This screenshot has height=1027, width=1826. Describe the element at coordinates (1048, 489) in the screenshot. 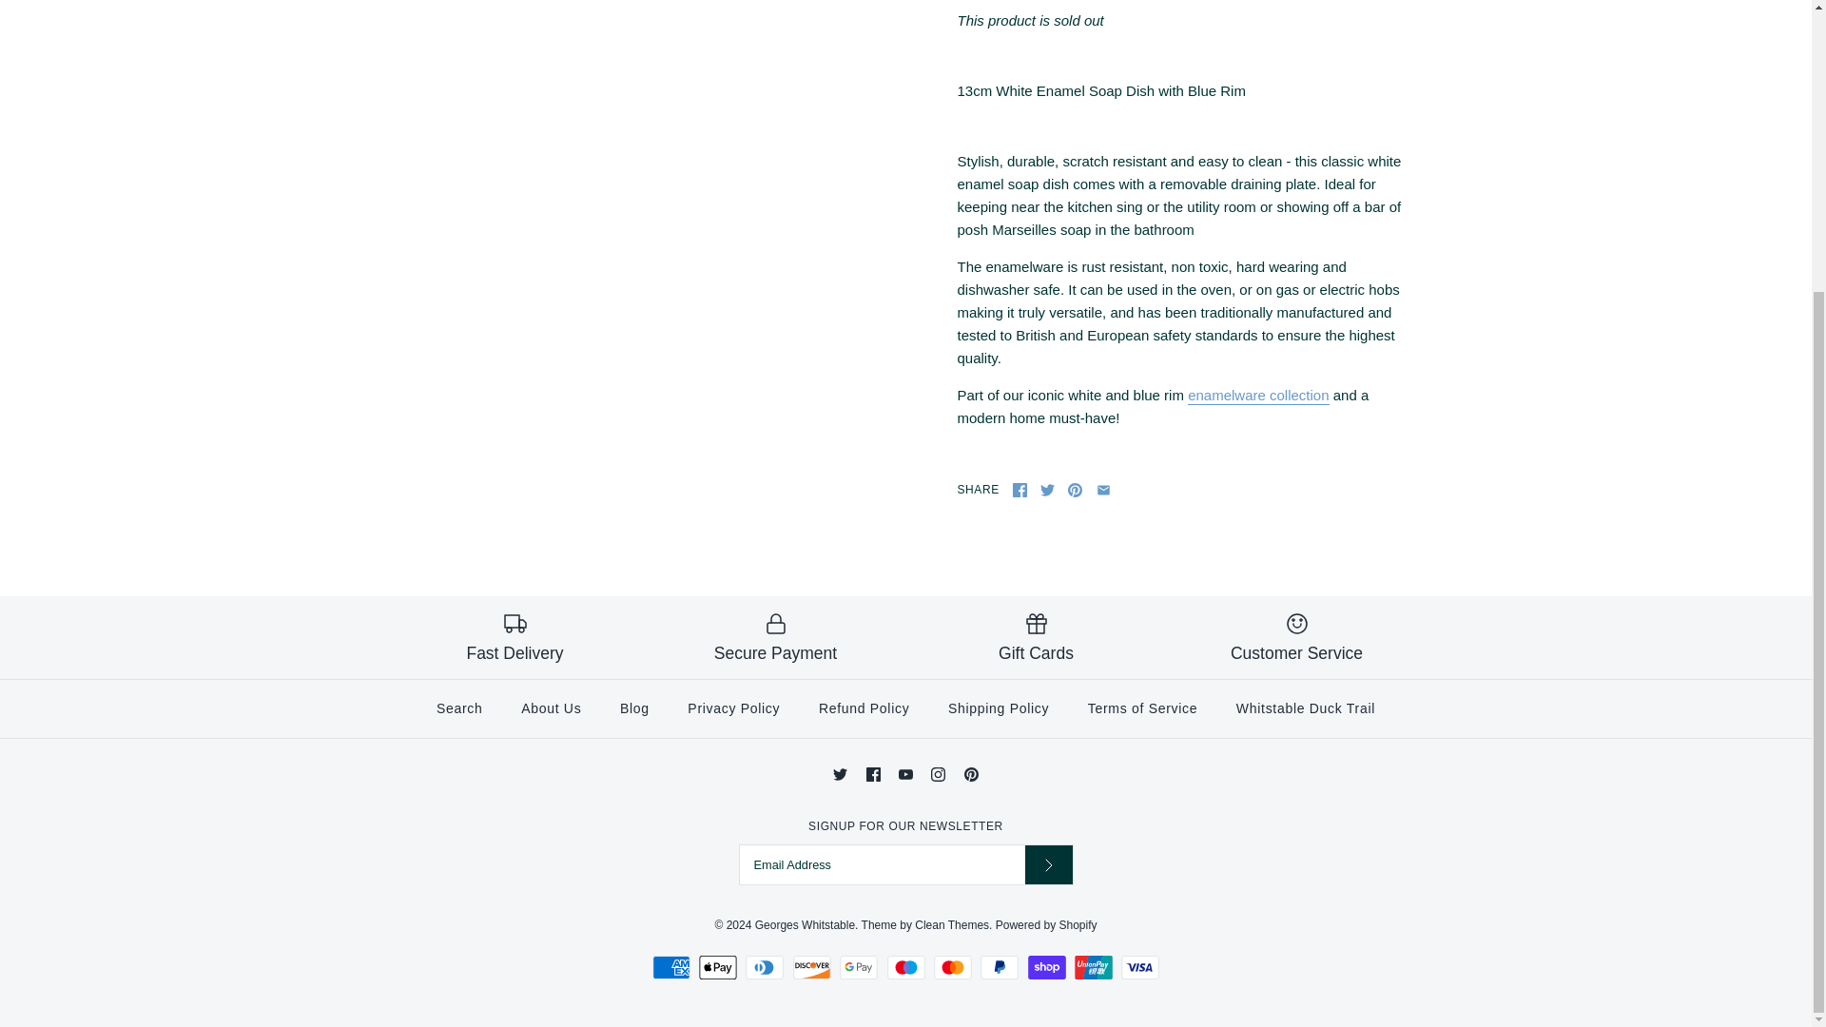

I see `Twitter` at that location.